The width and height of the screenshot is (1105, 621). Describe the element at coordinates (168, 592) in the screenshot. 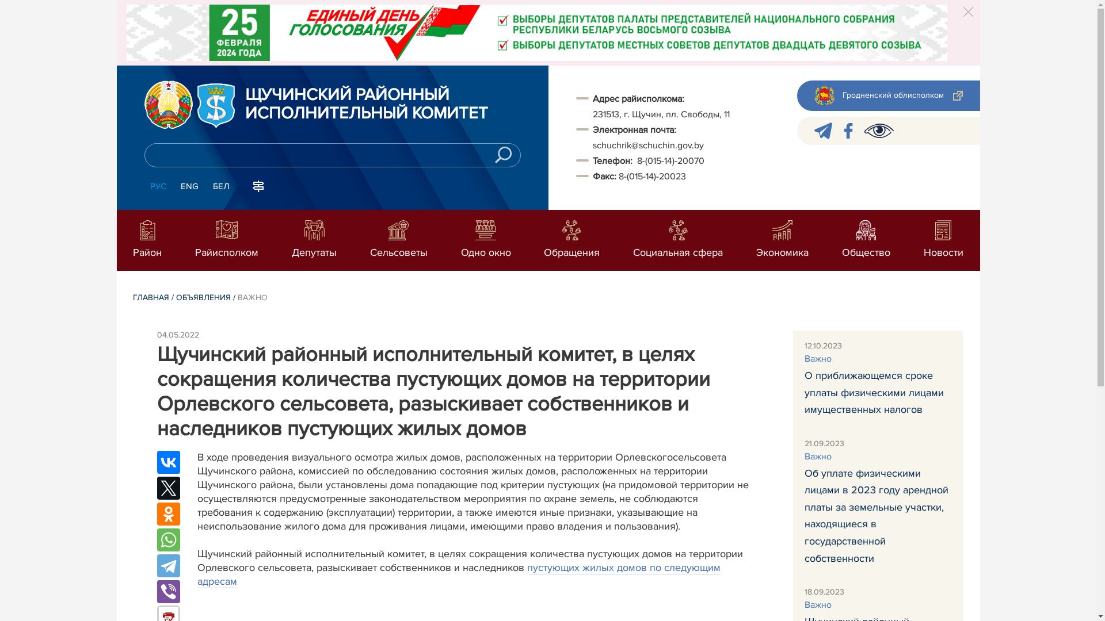

I see `Viber` at that location.